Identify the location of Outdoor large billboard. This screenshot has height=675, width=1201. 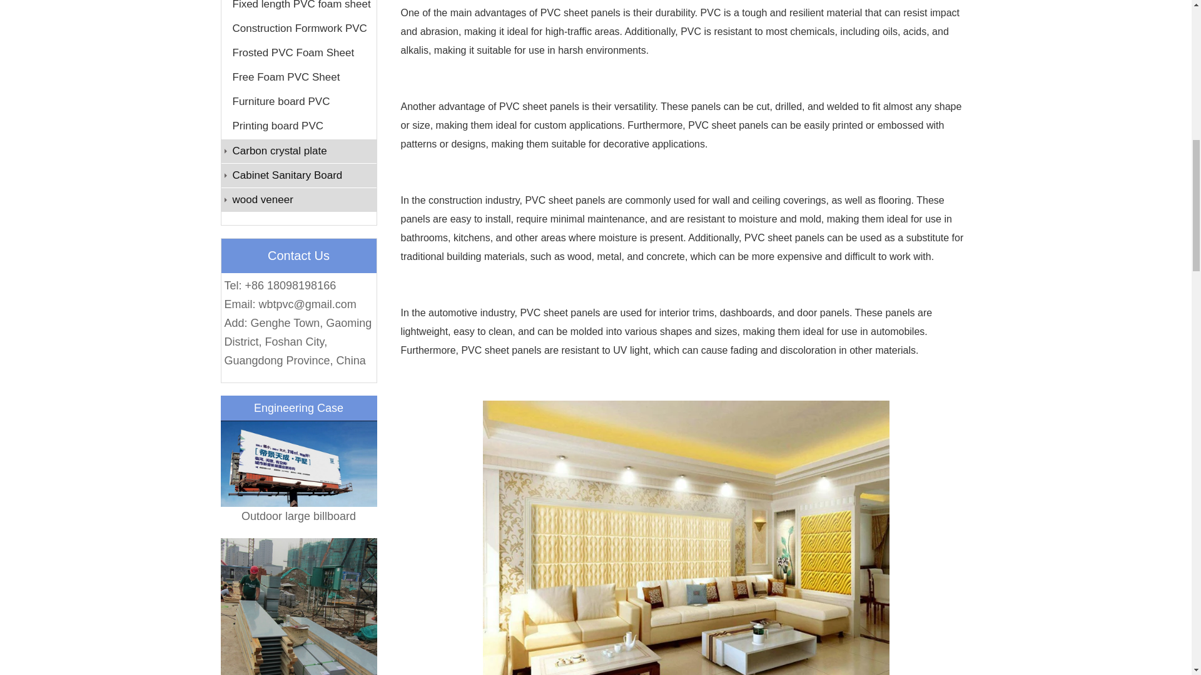
(298, 472).